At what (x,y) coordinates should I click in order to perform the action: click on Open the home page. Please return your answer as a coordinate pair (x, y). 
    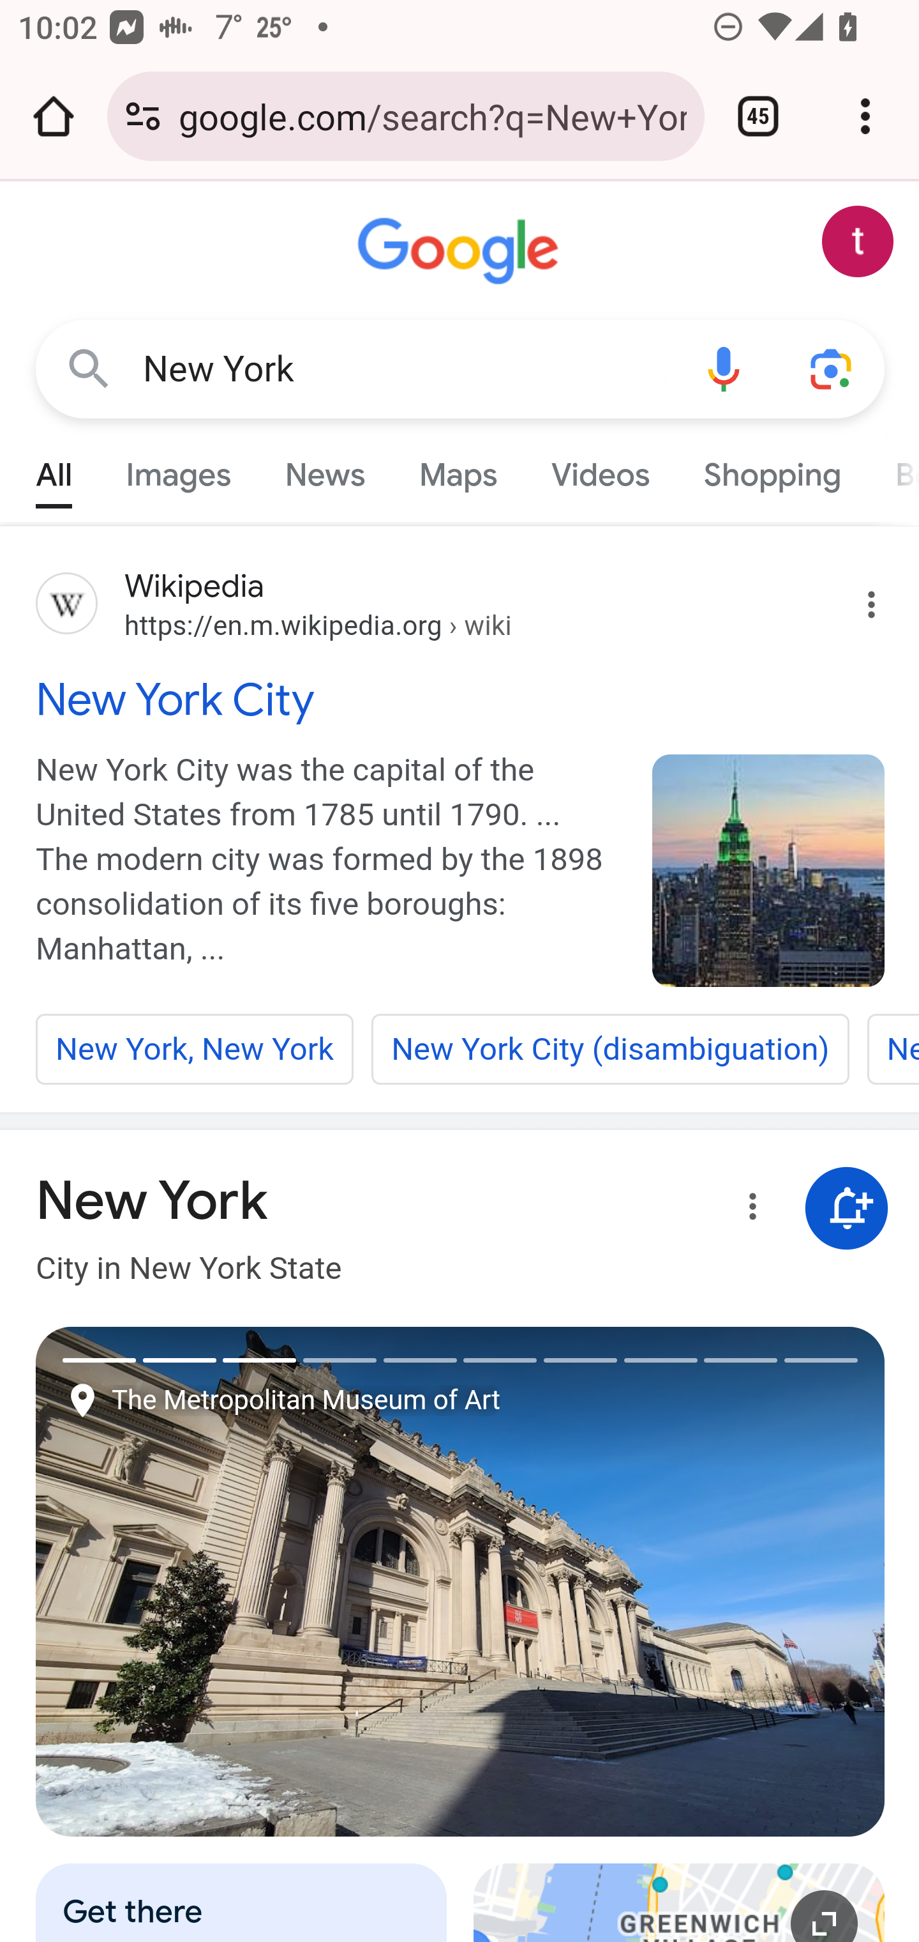
    Looking at the image, I should click on (54, 116).